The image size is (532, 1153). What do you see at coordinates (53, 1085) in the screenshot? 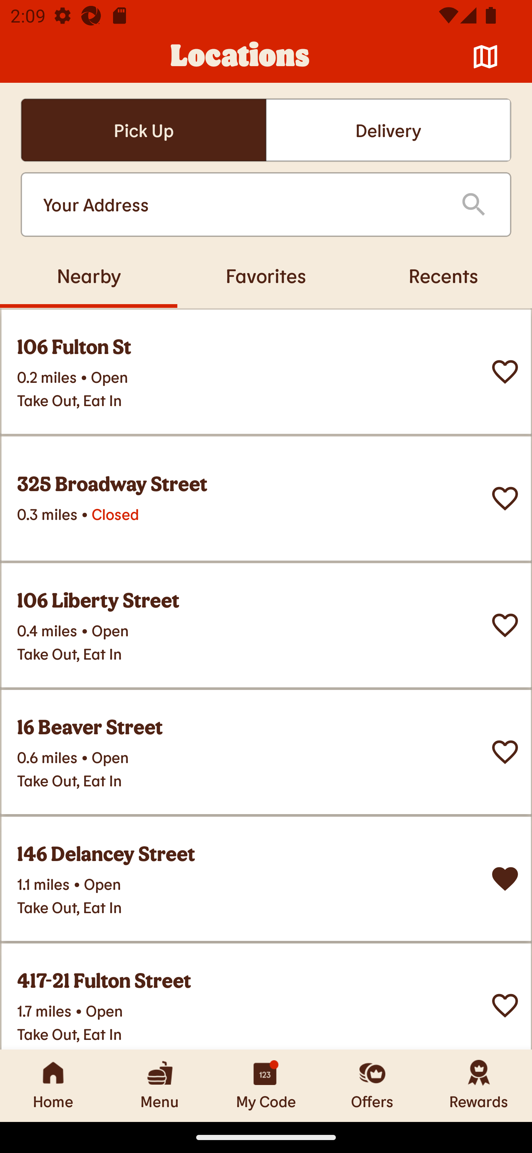
I see `Home` at bounding box center [53, 1085].